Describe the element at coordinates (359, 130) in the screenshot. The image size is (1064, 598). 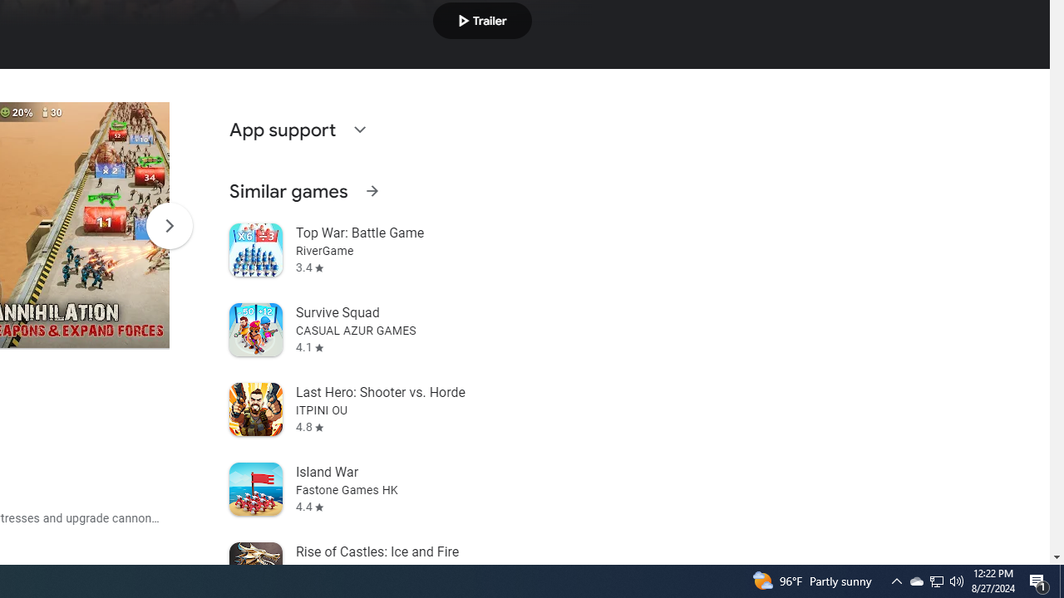
I see `Expand` at that location.